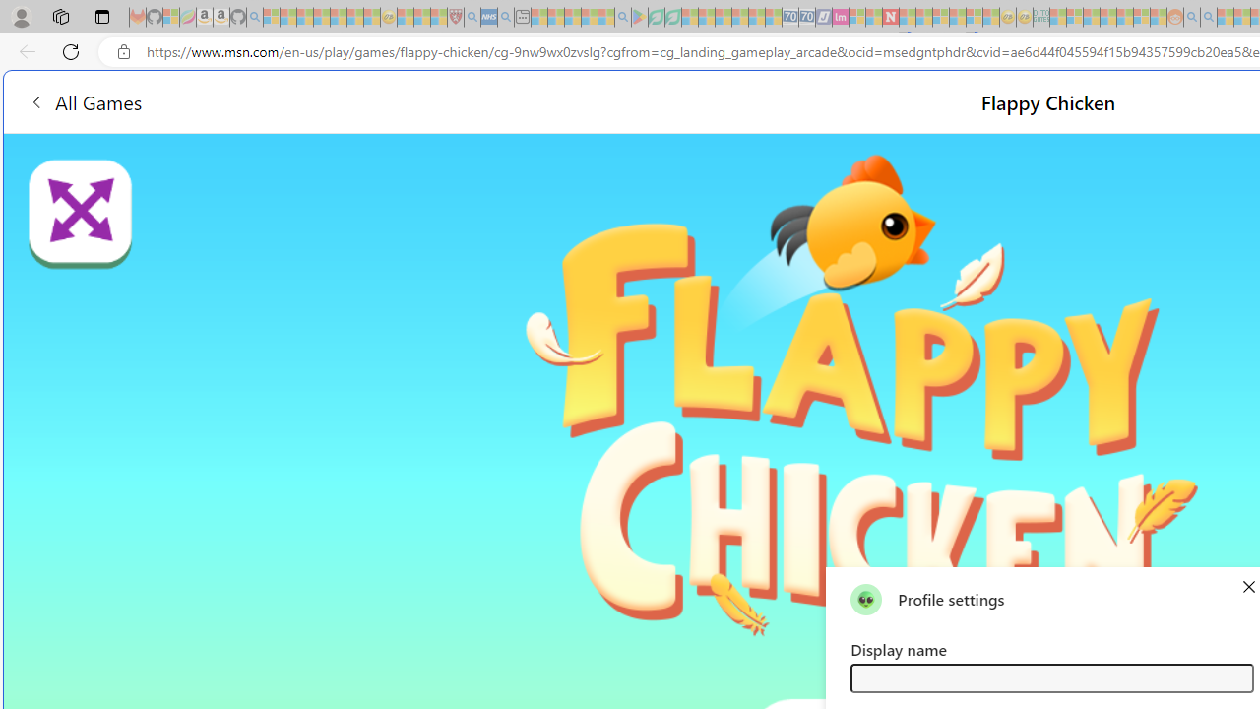  Describe the element at coordinates (489, 18) in the screenshot. I see `NCL Adult Asthma Inhaler Choice Guideline - Sleeping` at that location.